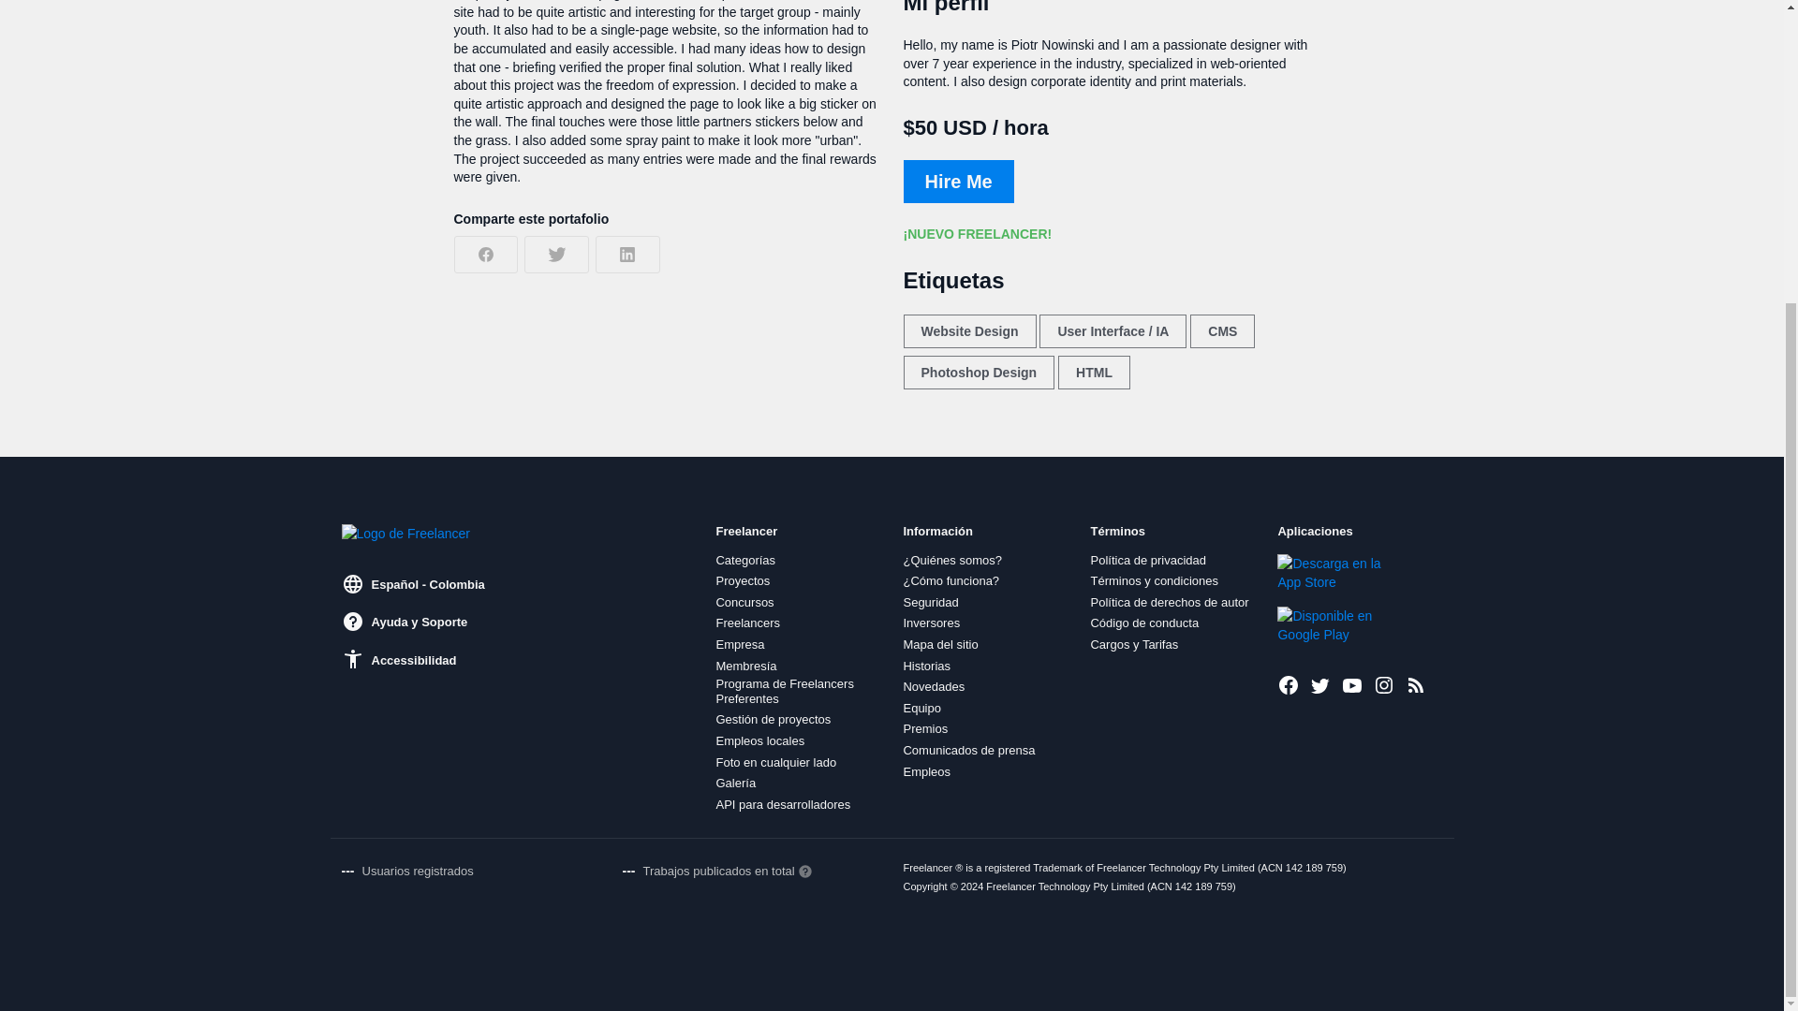  What do you see at coordinates (978, 373) in the screenshot?
I see `Photoshop Design` at bounding box center [978, 373].